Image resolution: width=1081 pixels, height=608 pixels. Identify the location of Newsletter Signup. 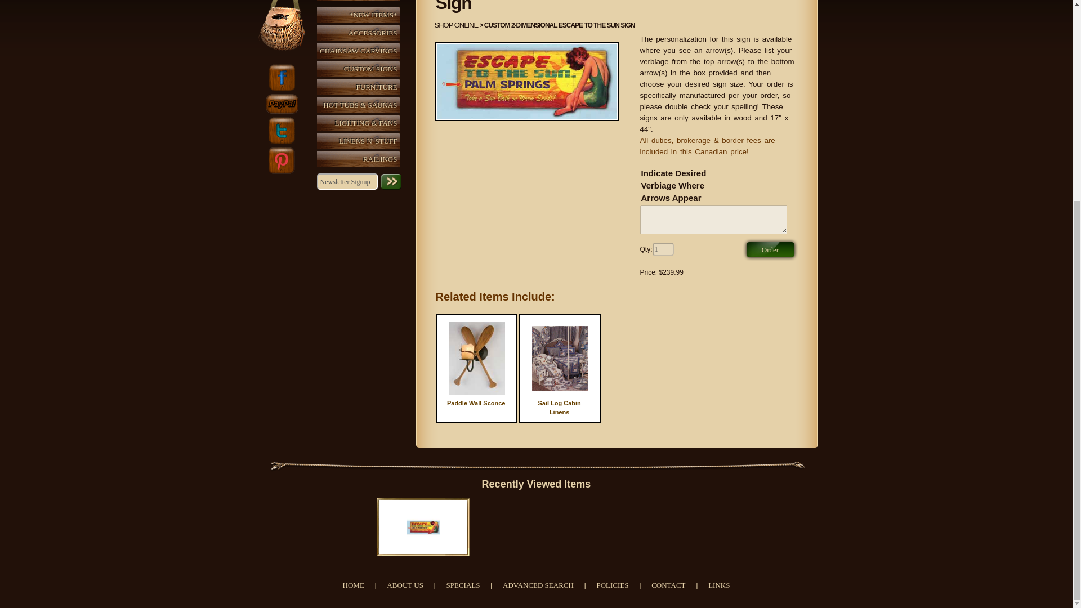
(347, 181).